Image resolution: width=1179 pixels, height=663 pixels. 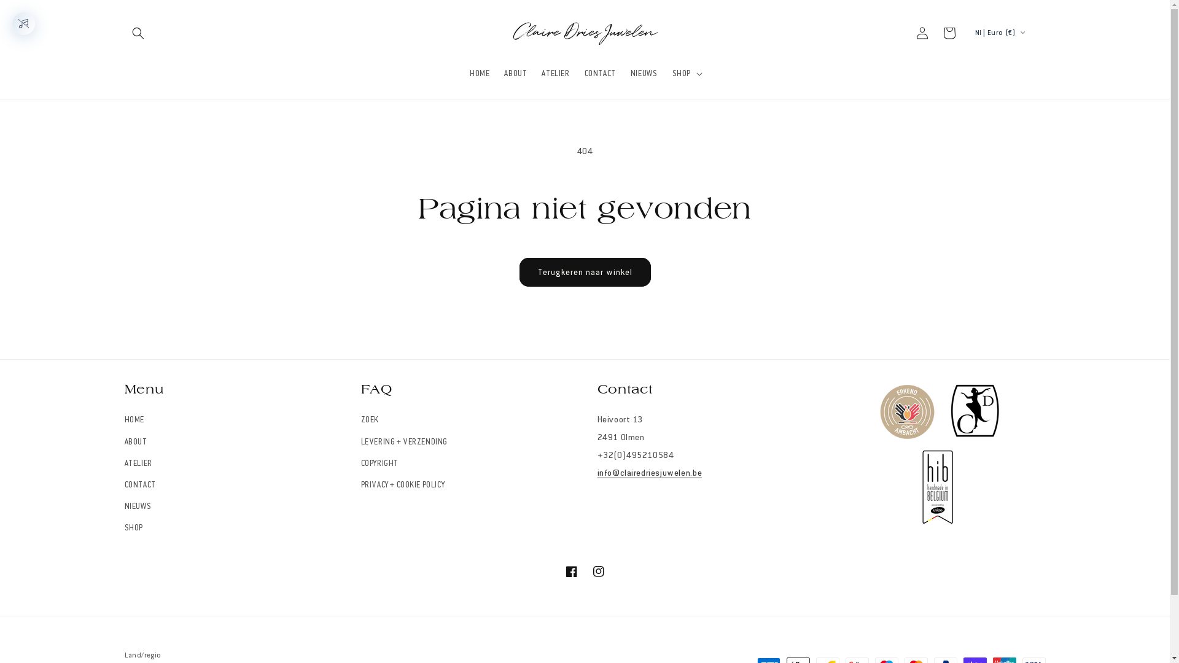 What do you see at coordinates (370, 422) in the screenshot?
I see `ZOEK` at bounding box center [370, 422].